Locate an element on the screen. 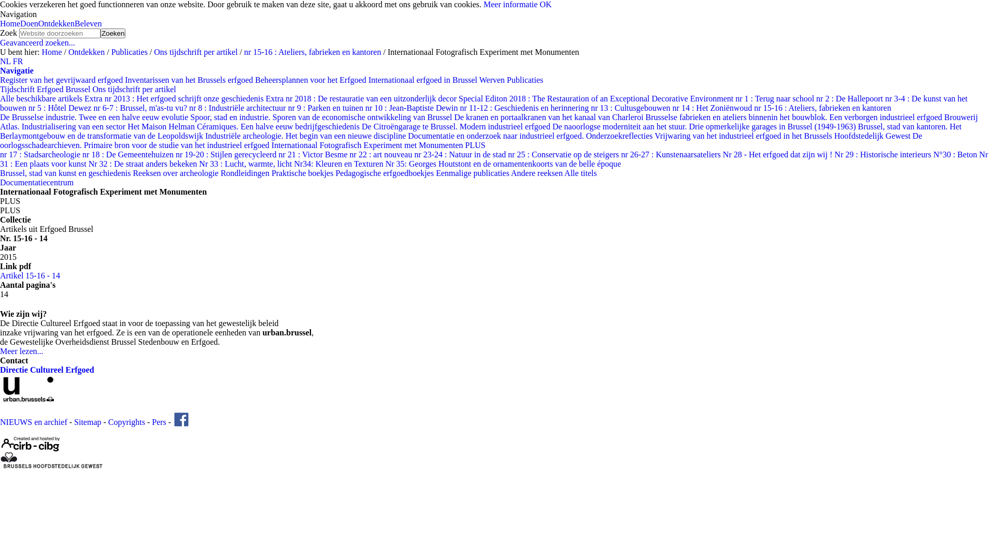 The width and height of the screenshot is (995, 559). nr 11-12 : Geschiedenis en herinnering is located at coordinates (525, 108).